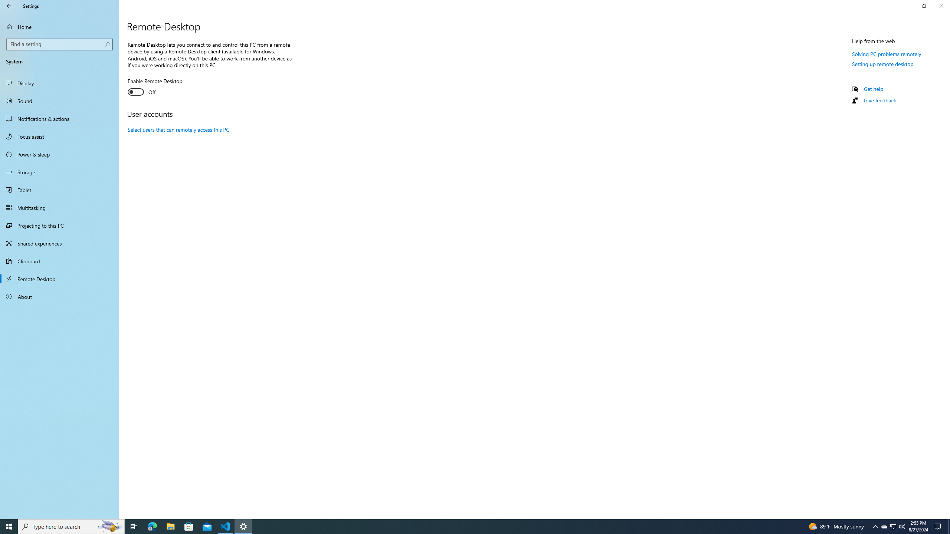 The height and width of the screenshot is (534, 950). What do you see at coordinates (59, 279) in the screenshot?
I see `Remote Desktop` at bounding box center [59, 279].